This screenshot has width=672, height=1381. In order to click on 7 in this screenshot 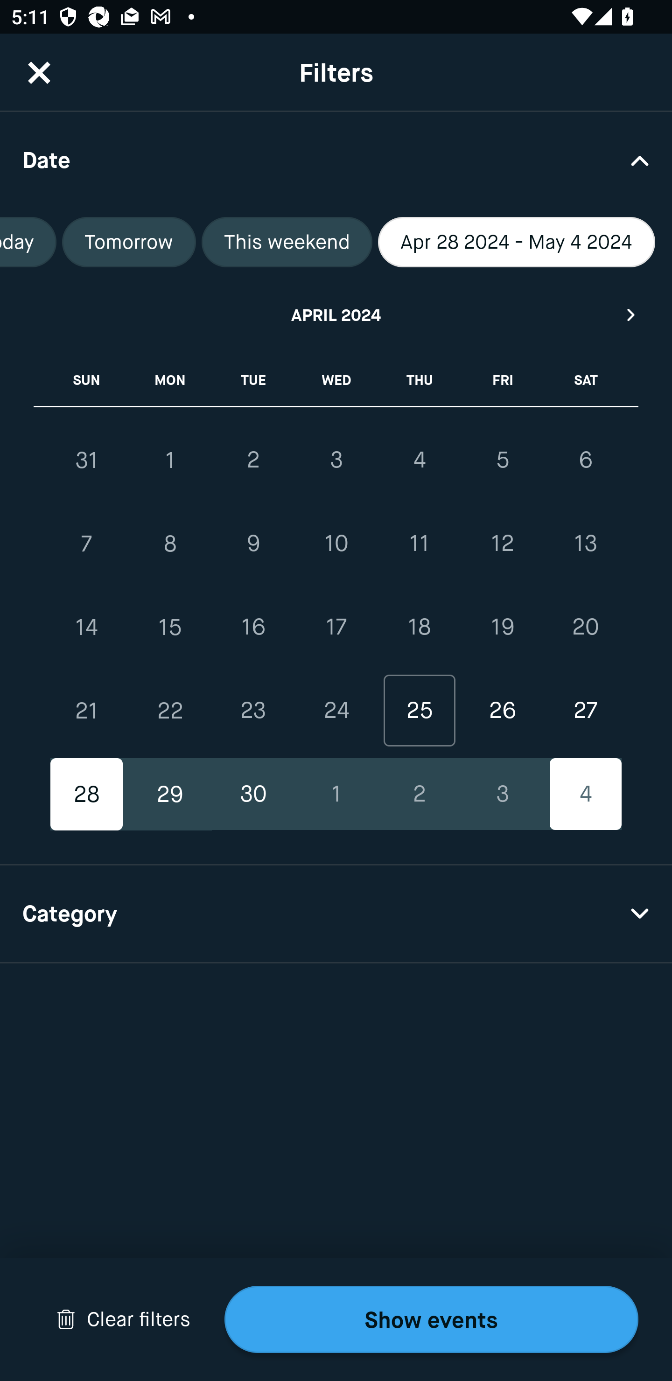, I will do `click(87, 544)`.